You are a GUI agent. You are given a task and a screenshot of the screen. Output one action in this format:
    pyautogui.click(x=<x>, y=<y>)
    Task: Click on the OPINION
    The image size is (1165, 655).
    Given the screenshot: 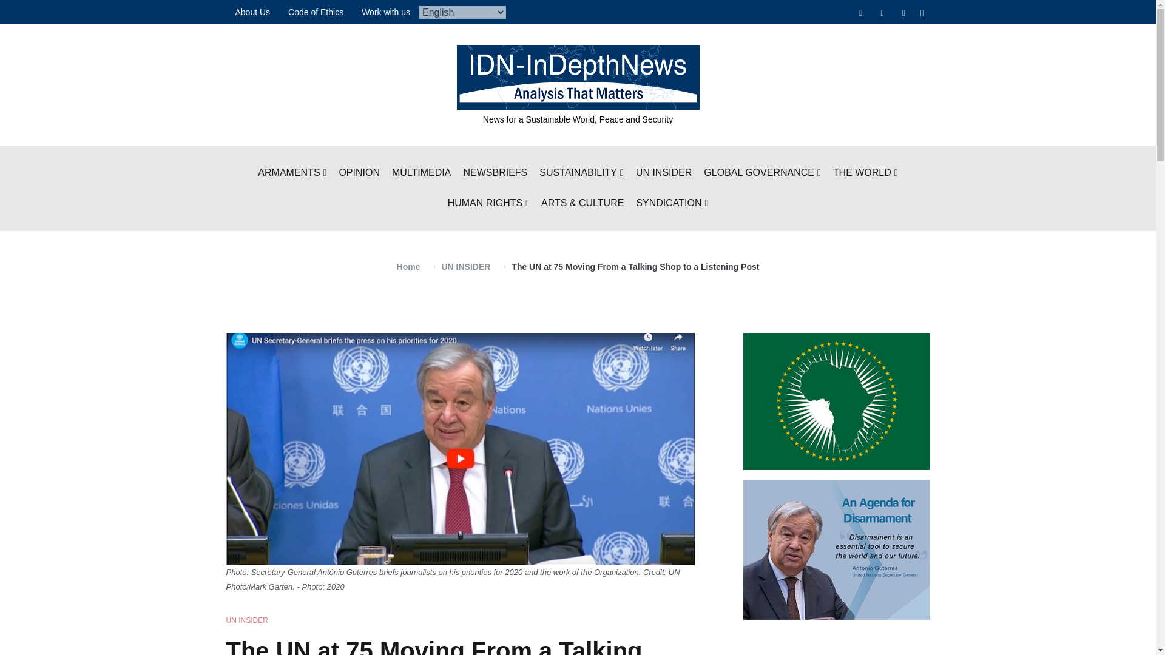 What is the action you would take?
    pyautogui.click(x=359, y=173)
    